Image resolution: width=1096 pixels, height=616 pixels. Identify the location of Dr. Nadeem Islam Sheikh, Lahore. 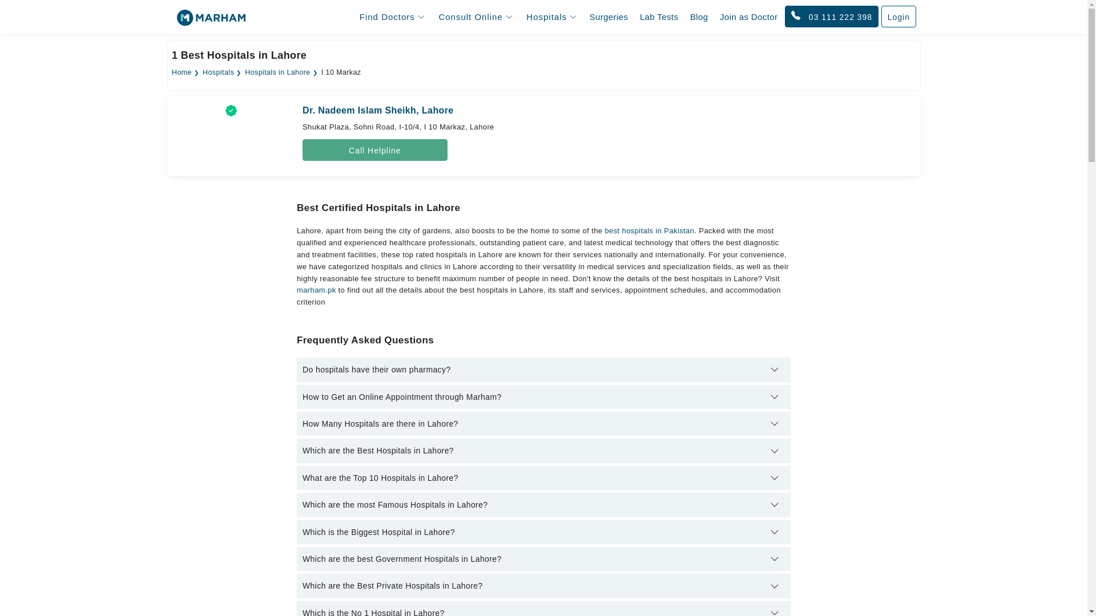
(378, 110).